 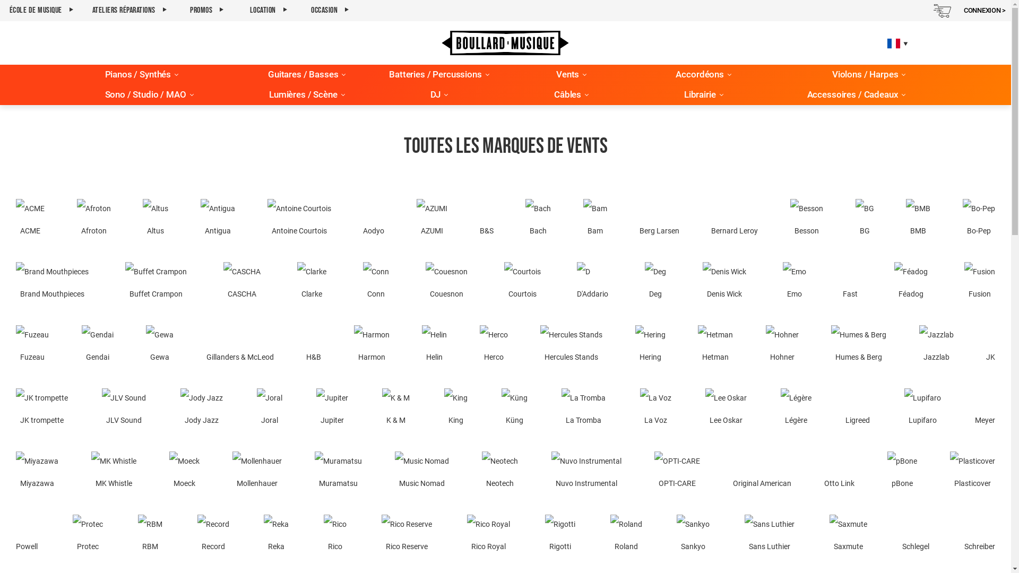 What do you see at coordinates (435, 75) in the screenshot?
I see `Batteries / Percussions` at bounding box center [435, 75].